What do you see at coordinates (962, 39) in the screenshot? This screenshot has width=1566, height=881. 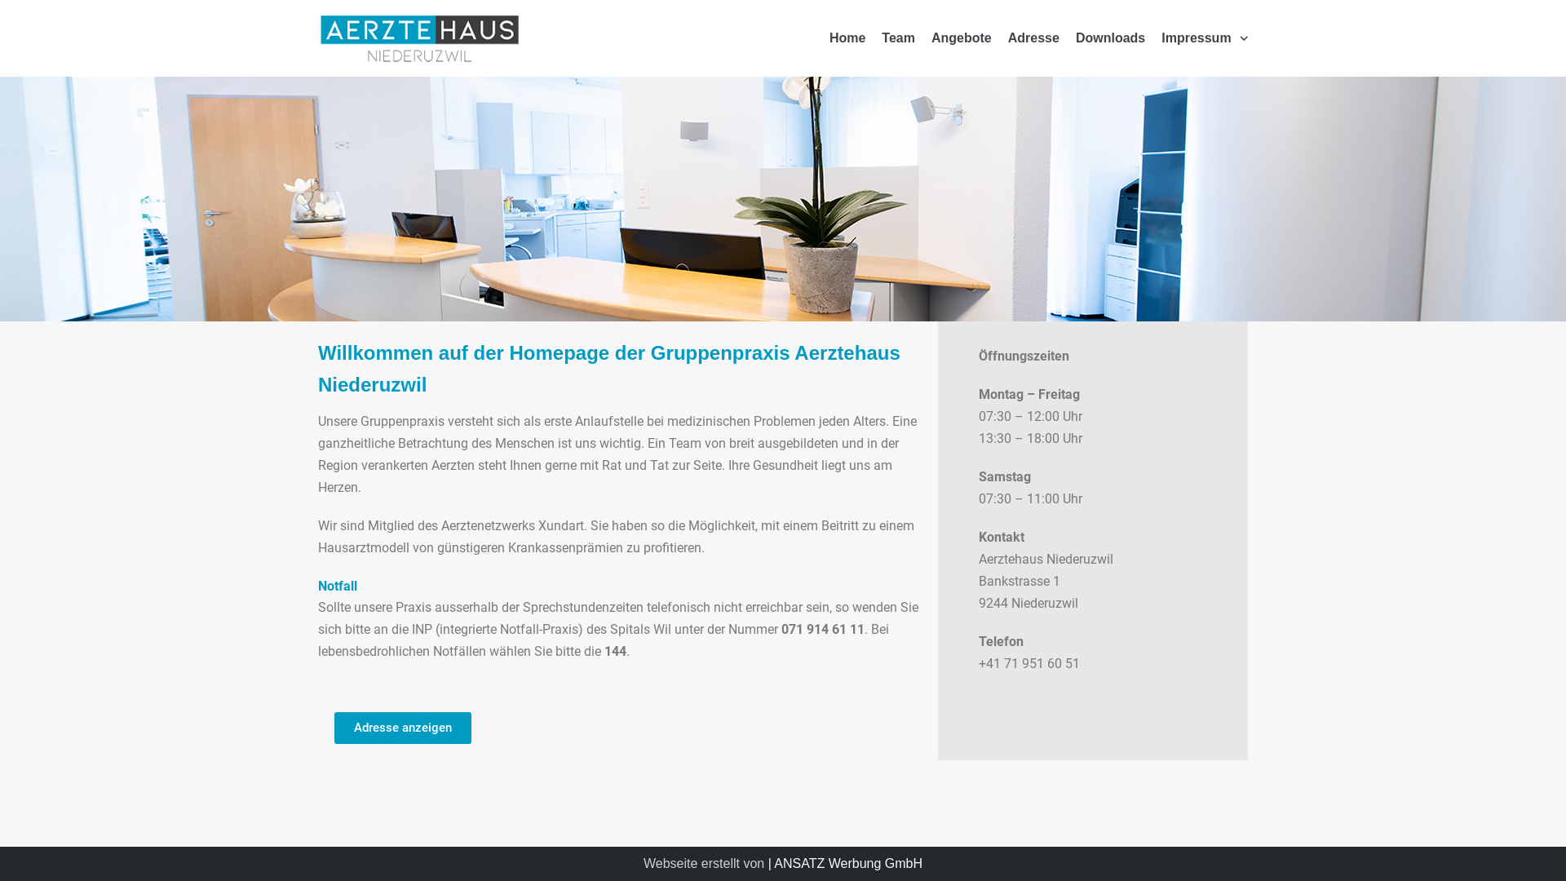 I see `Angebote` at bounding box center [962, 39].